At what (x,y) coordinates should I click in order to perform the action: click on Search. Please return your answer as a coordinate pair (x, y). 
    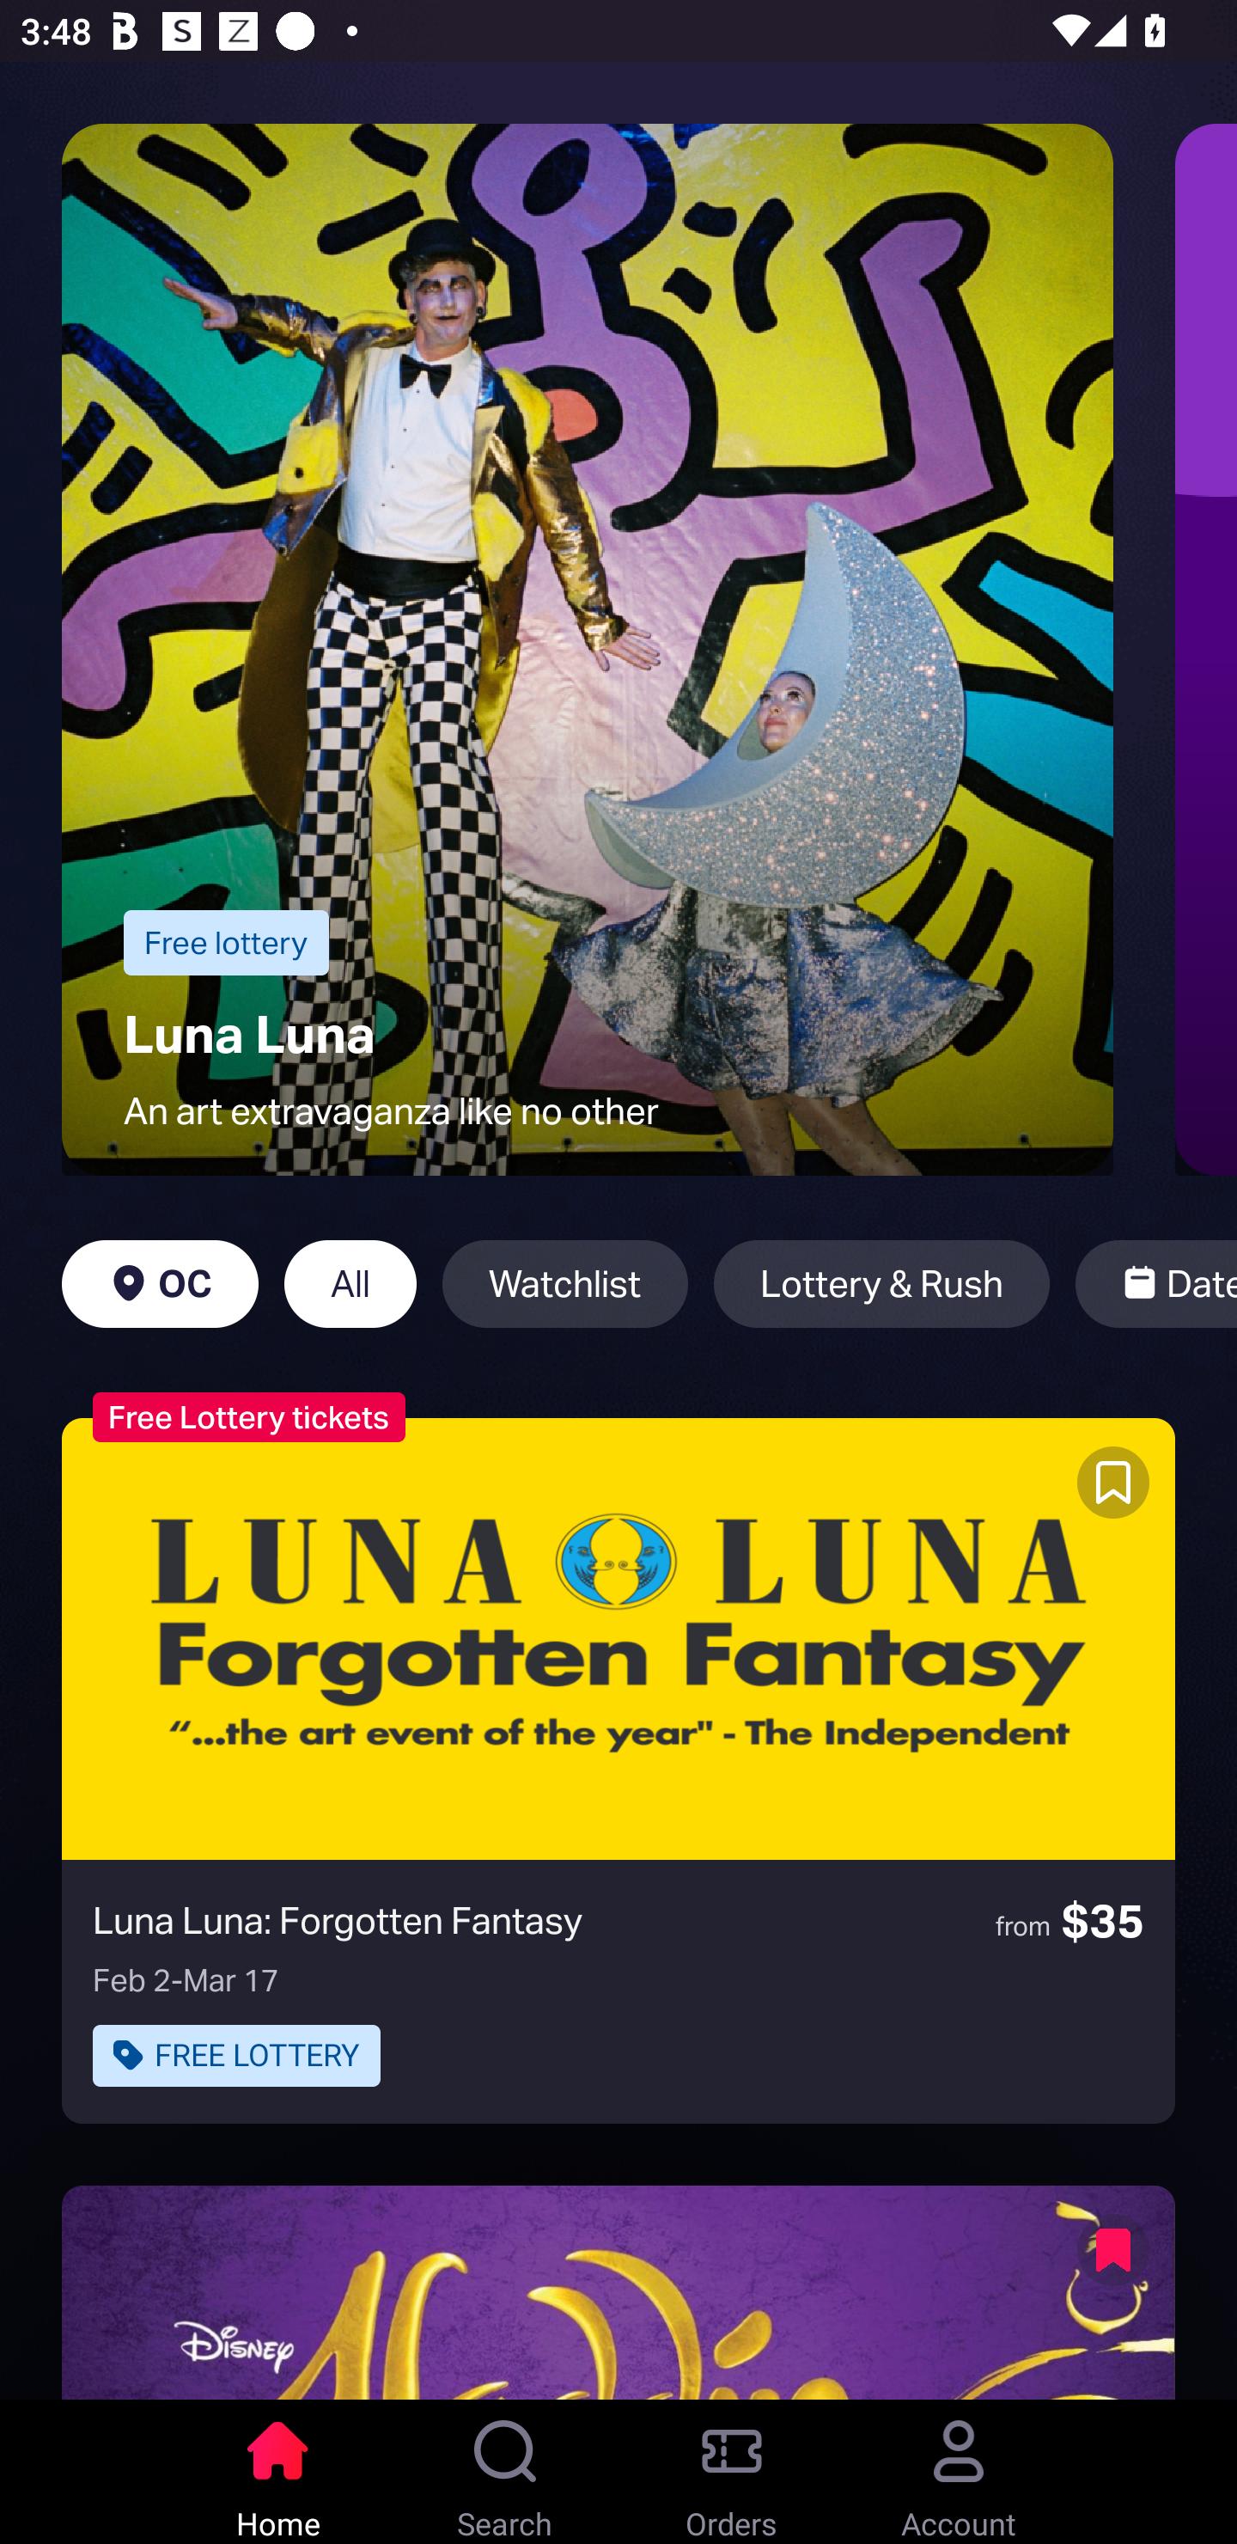
    Looking at the image, I should click on (505, 2472).